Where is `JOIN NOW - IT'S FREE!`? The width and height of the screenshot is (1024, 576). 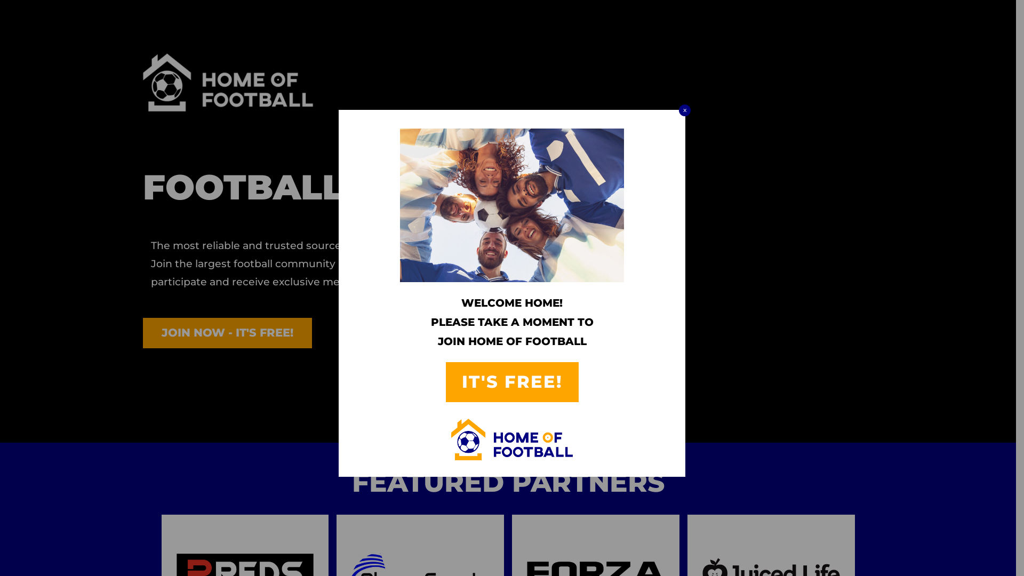 JOIN NOW - IT'S FREE! is located at coordinates (227, 333).